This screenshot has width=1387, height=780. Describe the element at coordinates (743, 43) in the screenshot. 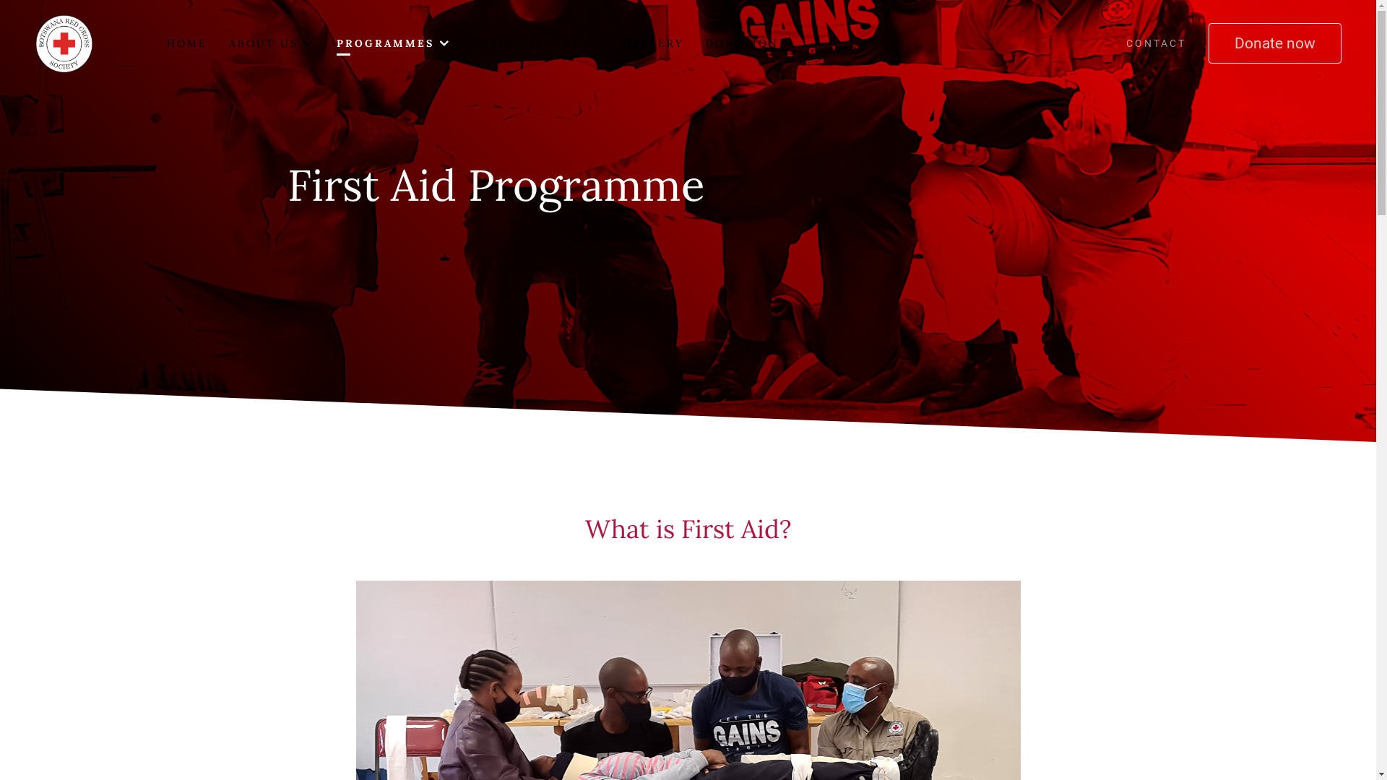

I see `DONATION` at that location.